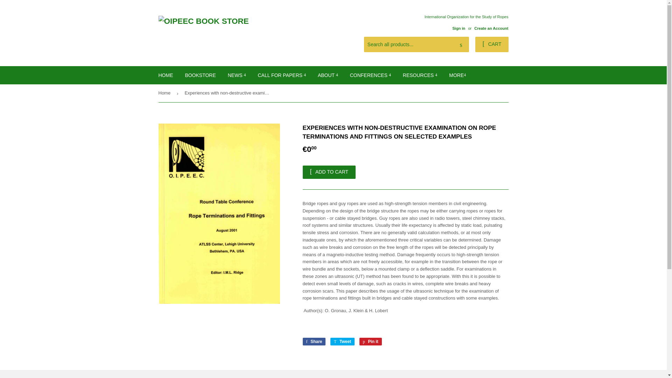 The width and height of the screenshot is (672, 378). What do you see at coordinates (461, 45) in the screenshot?
I see `Search` at bounding box center [461, 45].